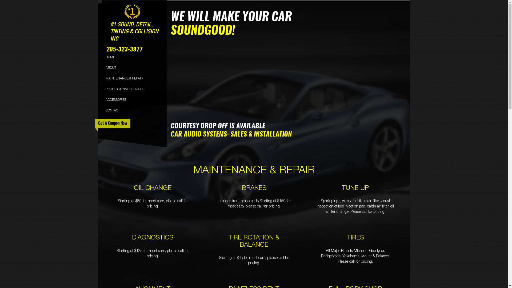 This screenshot has height=288, width=512. What do you see at coordinates (112, 123) in the screenshot?
I see `Get A Coupon Now` at bounding box center [112, 123].